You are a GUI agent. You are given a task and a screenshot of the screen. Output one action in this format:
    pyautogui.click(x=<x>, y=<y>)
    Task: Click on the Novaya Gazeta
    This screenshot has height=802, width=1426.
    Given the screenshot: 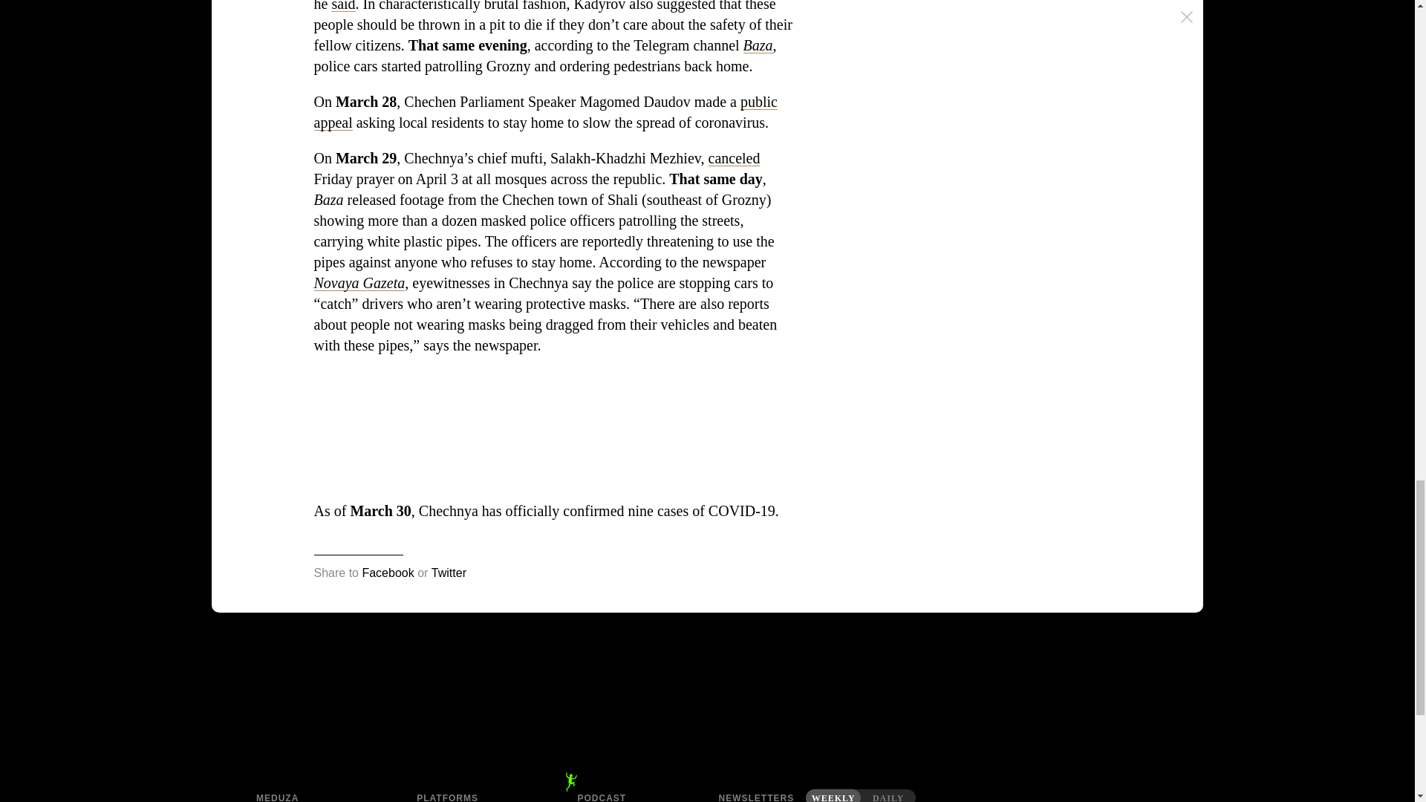 What is the action you would take?
    pyautogui.click(x=359, y=283)
    